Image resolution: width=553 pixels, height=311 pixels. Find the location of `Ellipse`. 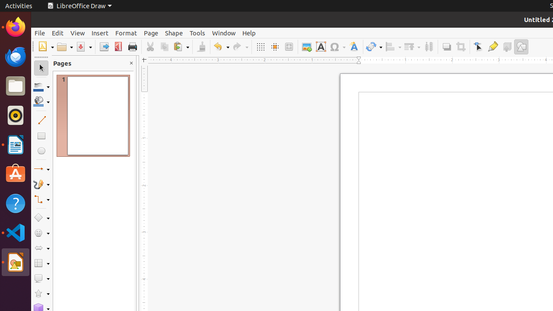

Ellipse is located at coordinates (41, 150).